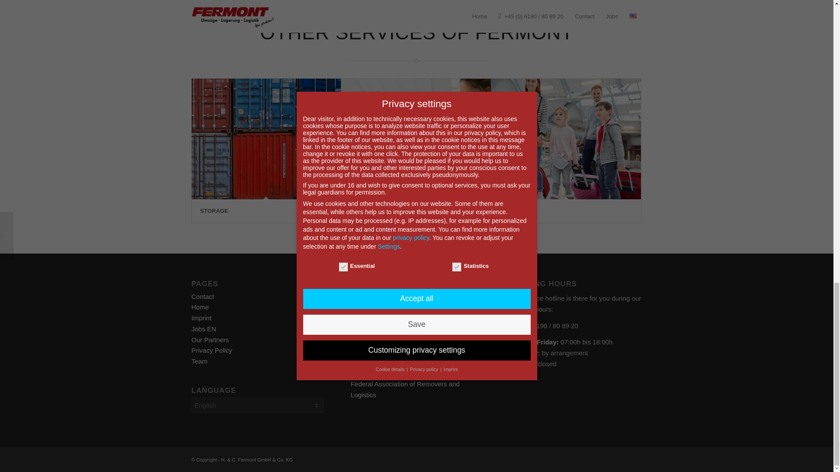  I want to click on SERVICES, so click(364, 211).